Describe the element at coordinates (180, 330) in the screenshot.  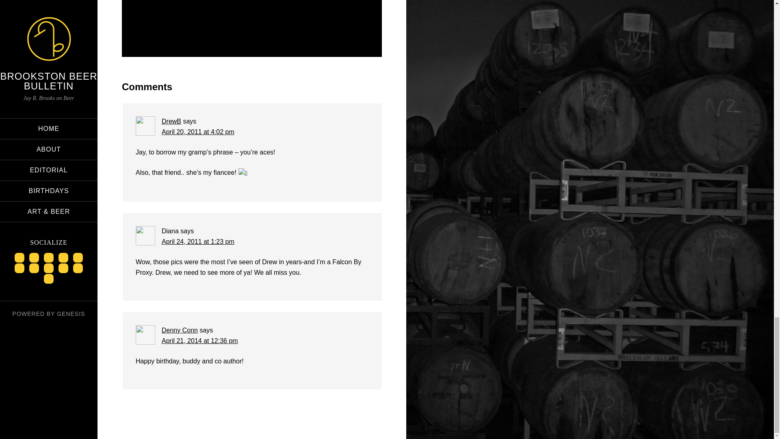
I see `Denny Conn` at that location.